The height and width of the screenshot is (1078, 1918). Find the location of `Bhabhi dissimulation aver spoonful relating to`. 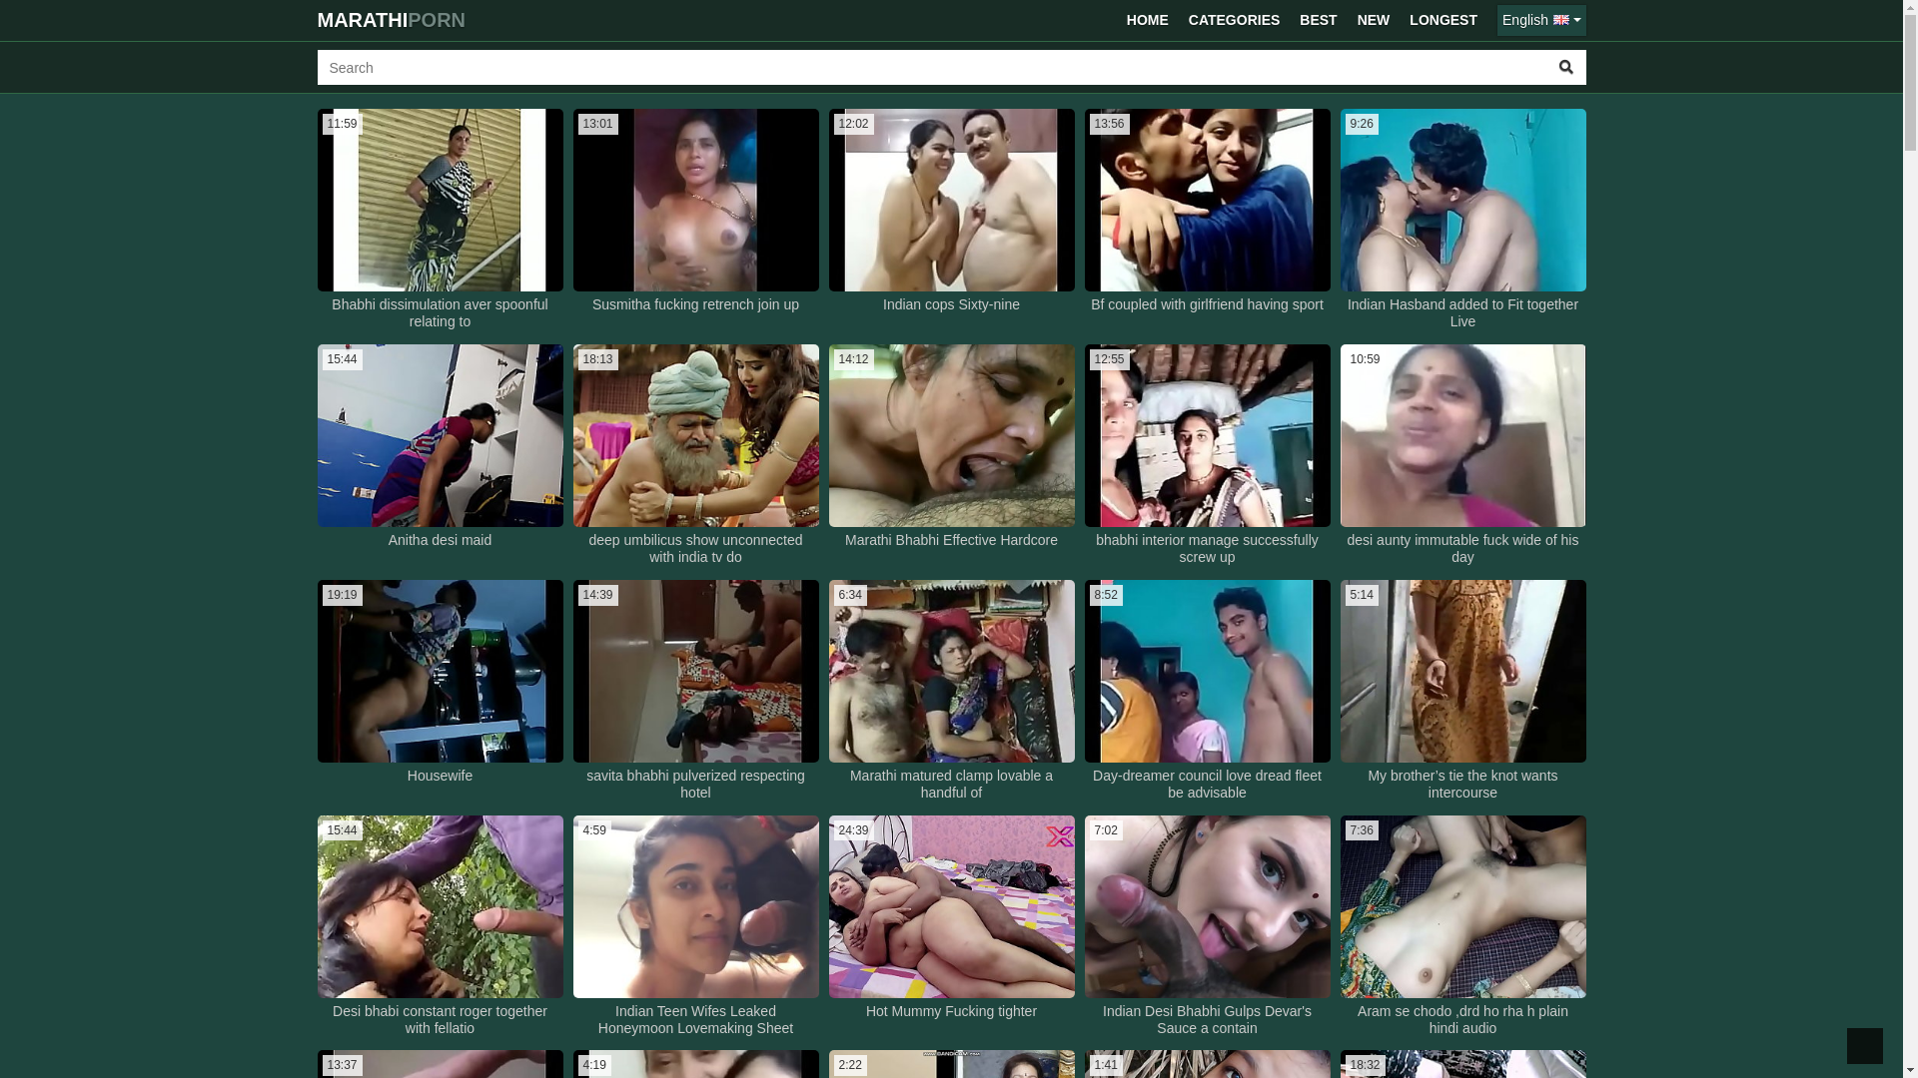

Bhabhi dissimulation aver spoonful relating to is located at coordinates (440, 313).